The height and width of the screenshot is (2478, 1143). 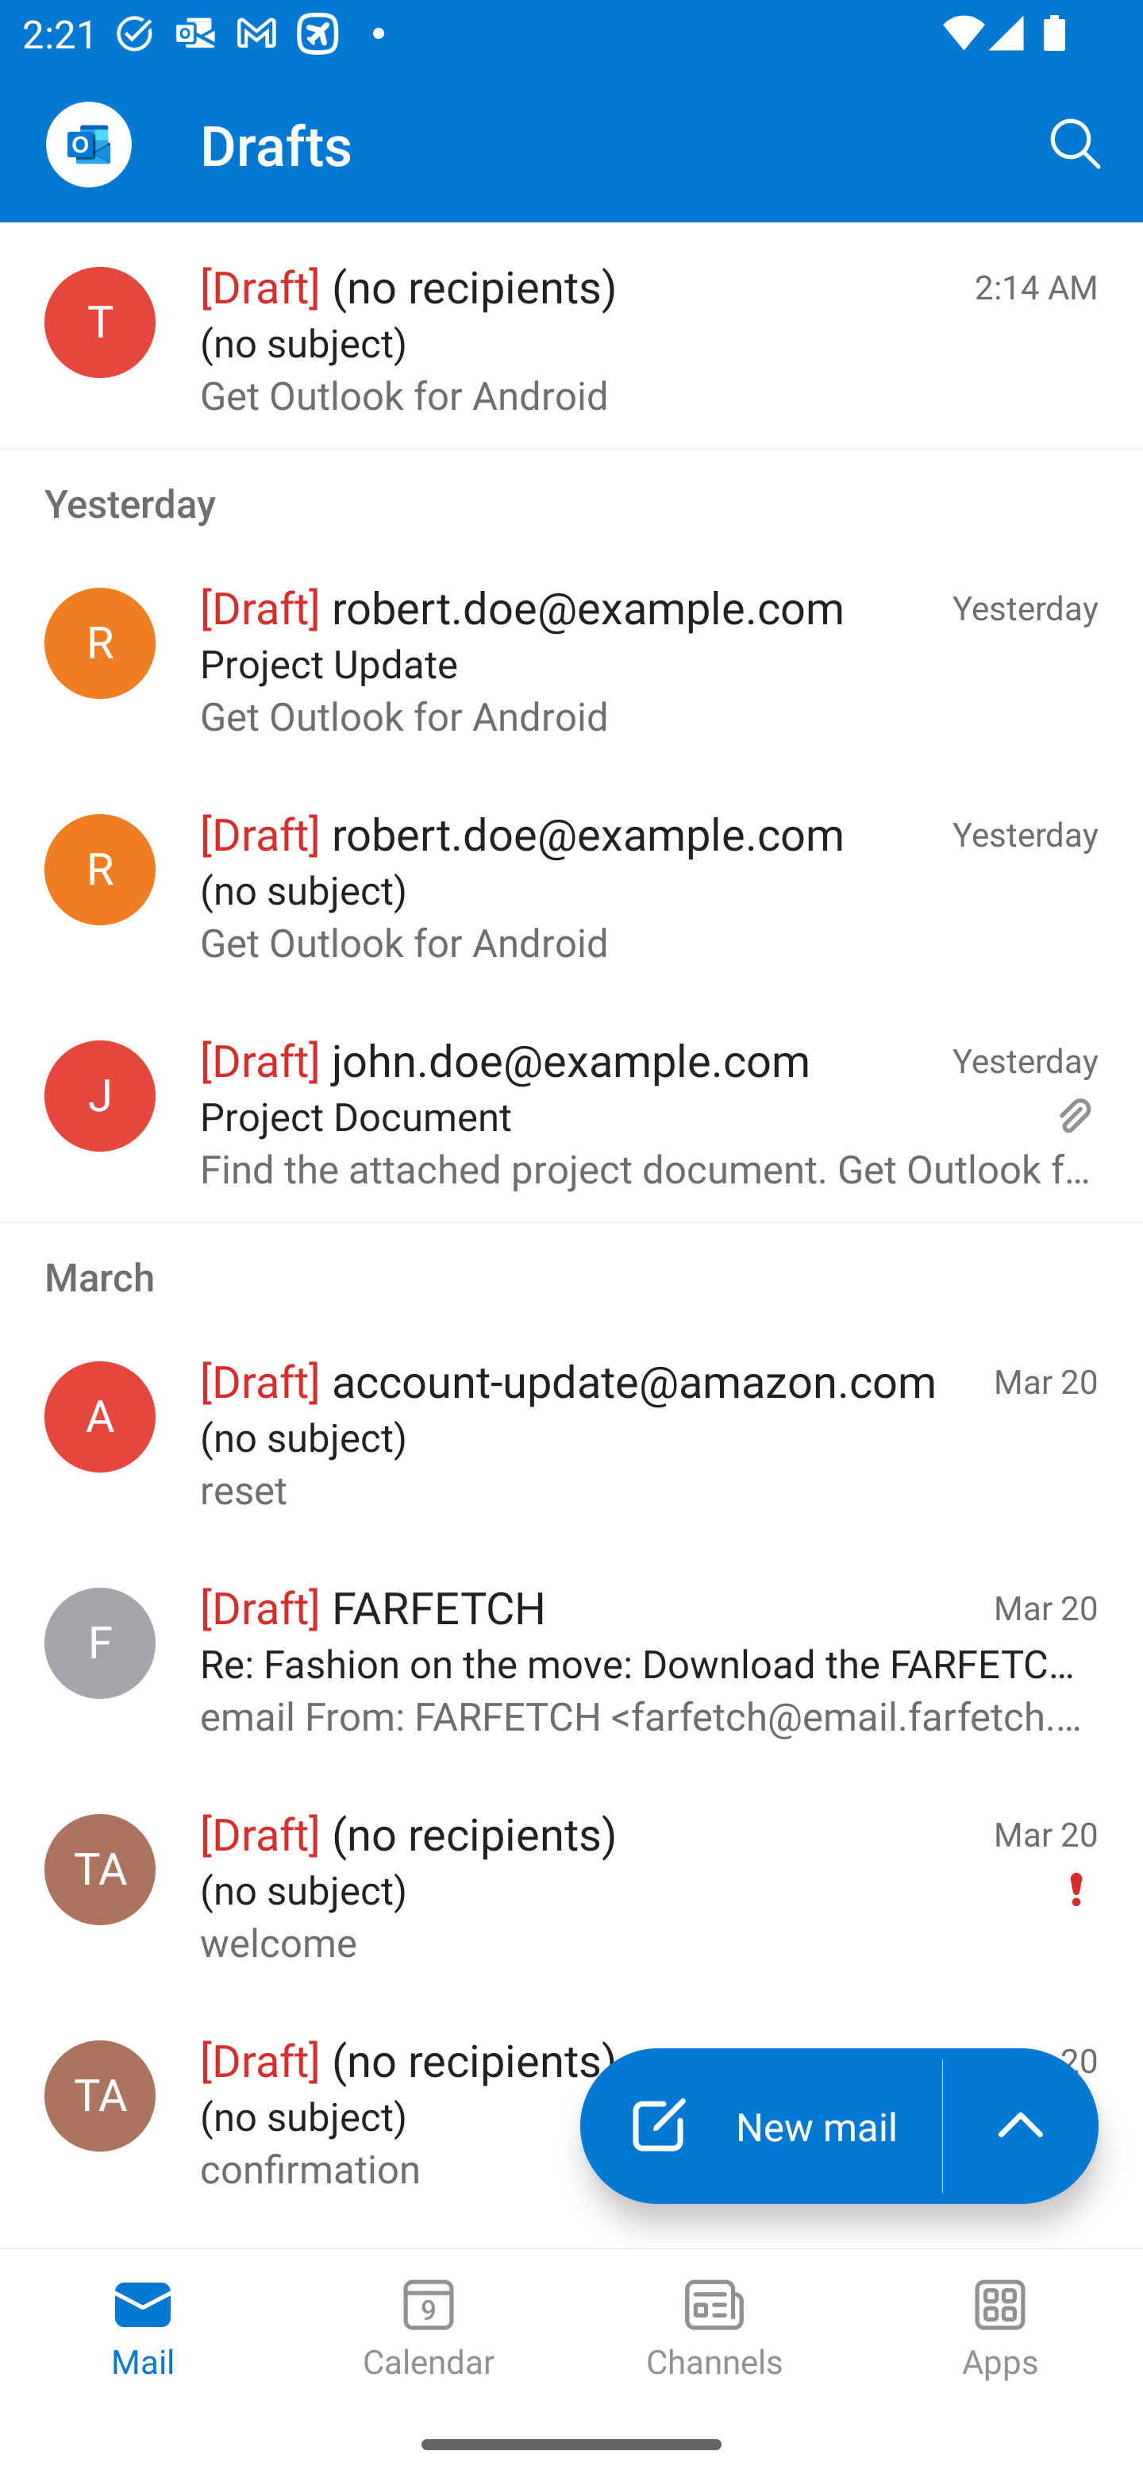 What do you see at coordinates (100, 2095) in the screenshot?
I see `Test Appium, testappium002@outlook.com` at bounding box center [100, 2095].